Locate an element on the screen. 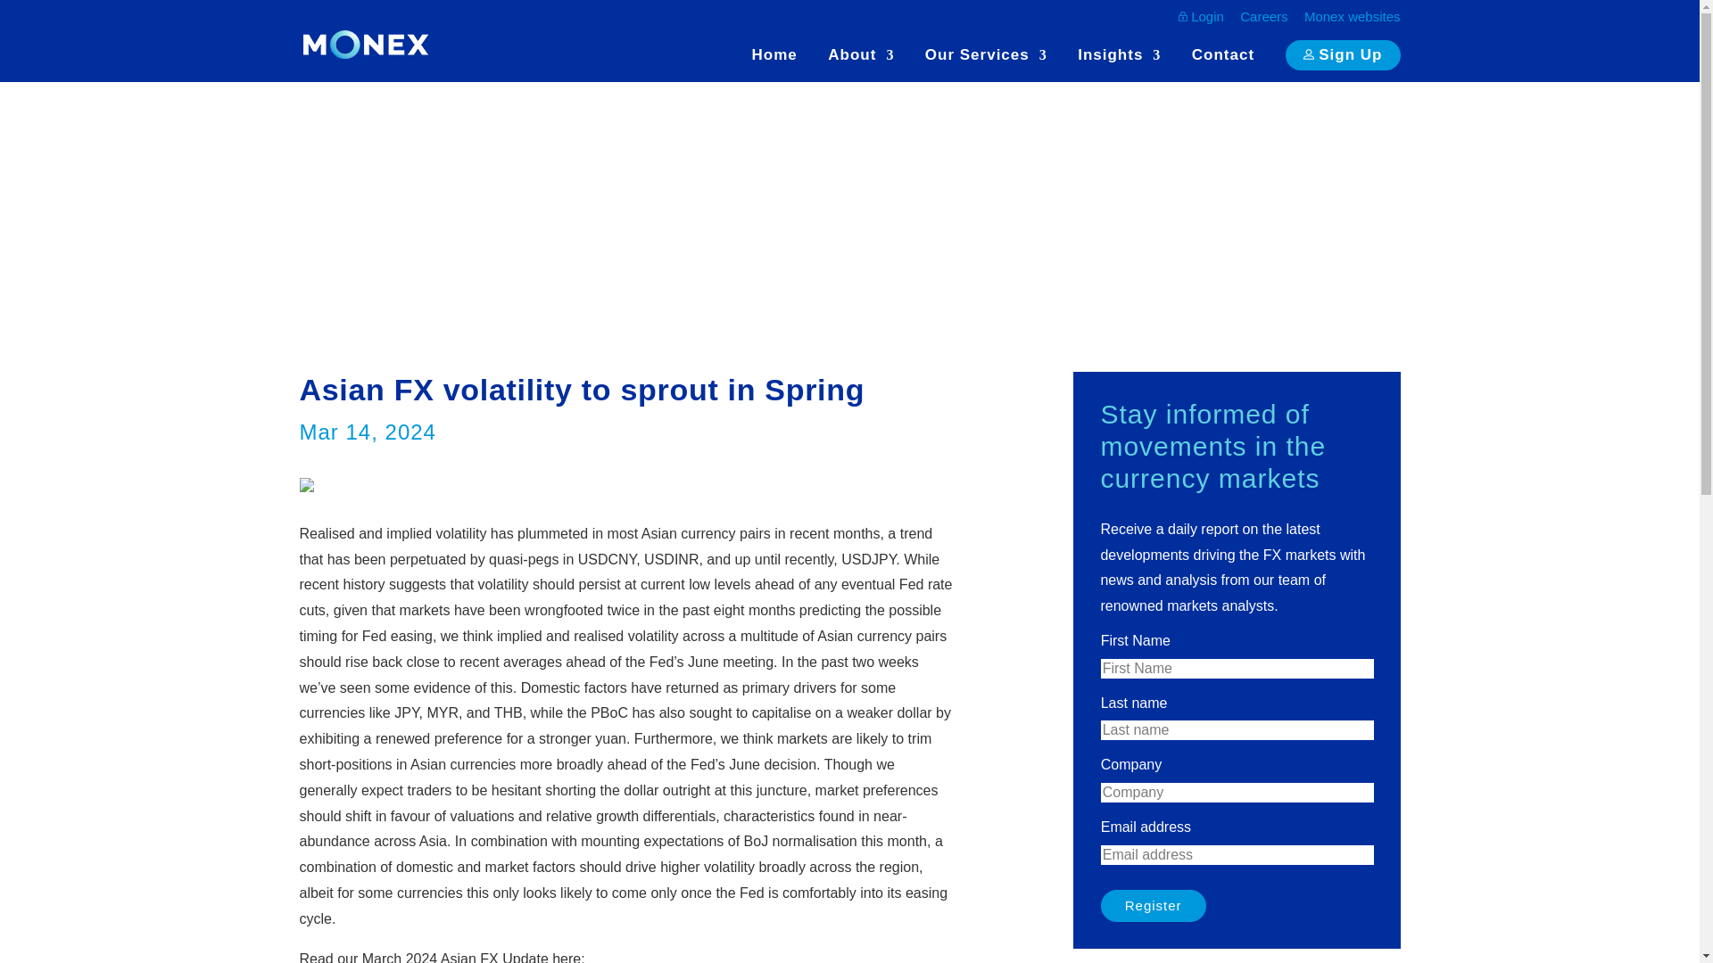  Contact is located at coordinates (1222, 64).